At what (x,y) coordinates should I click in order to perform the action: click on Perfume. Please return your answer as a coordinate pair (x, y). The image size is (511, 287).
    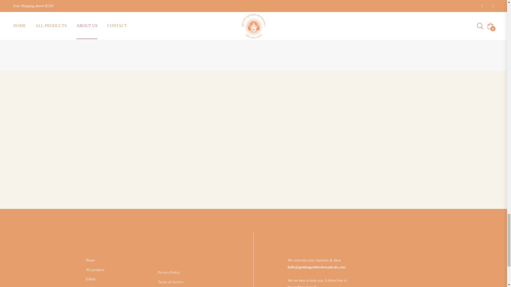
    Looking at the image, I should click on (92, 286).